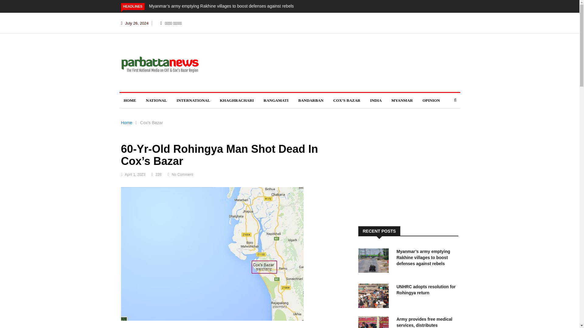  I want to click on Advertisement, so click(314, 62).